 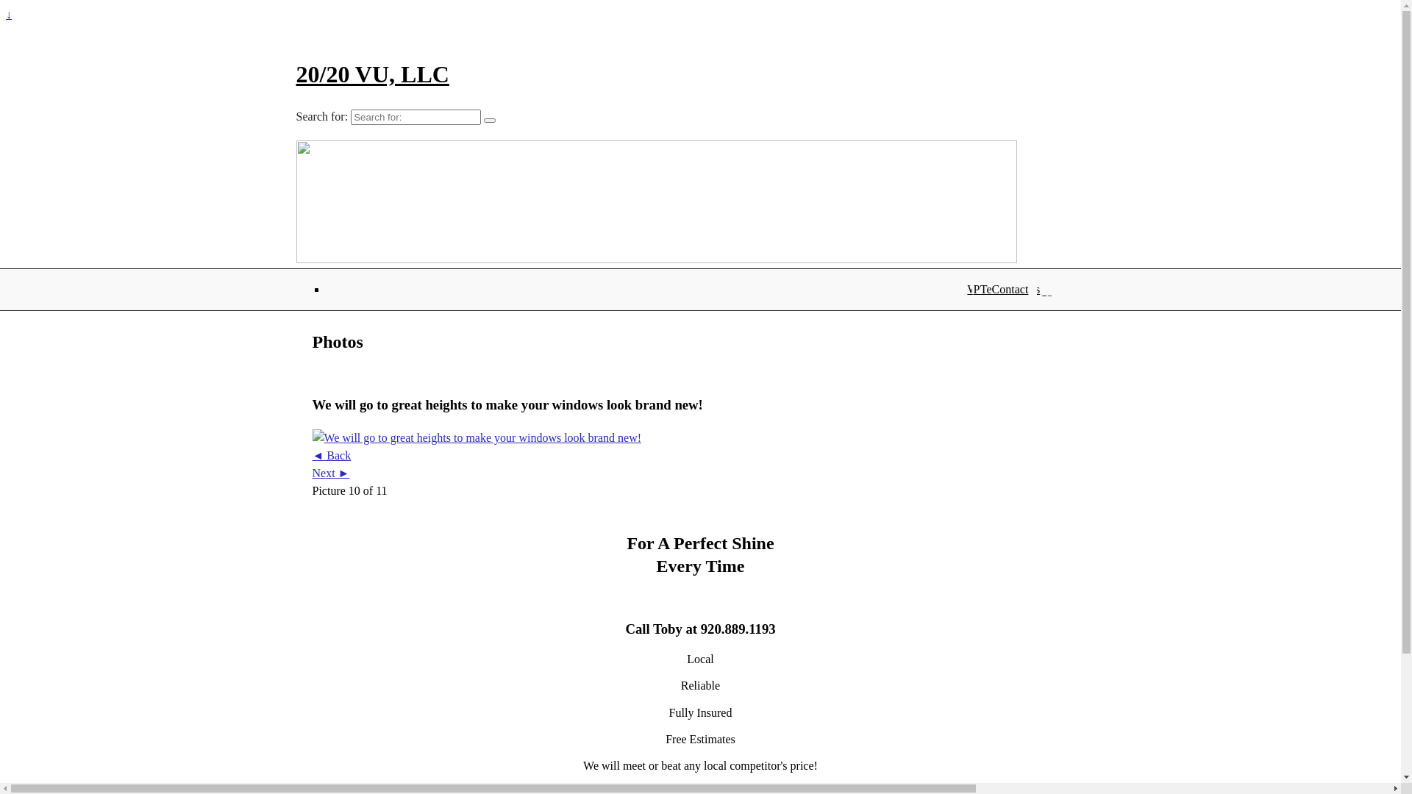 What do you see at coordinates (1015, 289) in the screenshot?
I see `Testimonials` at bounding box center [1015, 289].